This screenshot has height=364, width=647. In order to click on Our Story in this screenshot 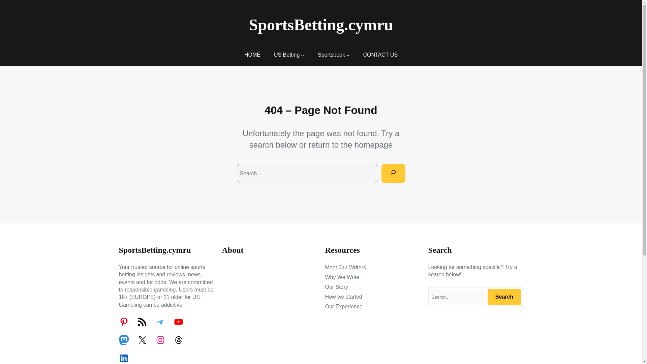, I will do `click(336, 287)`.